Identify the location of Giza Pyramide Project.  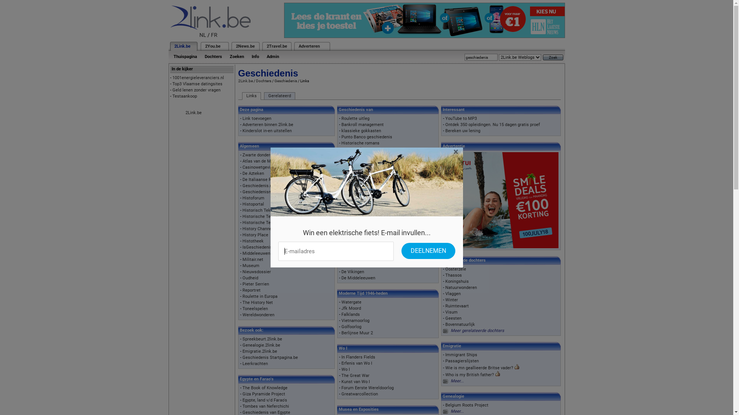
(264, 394).